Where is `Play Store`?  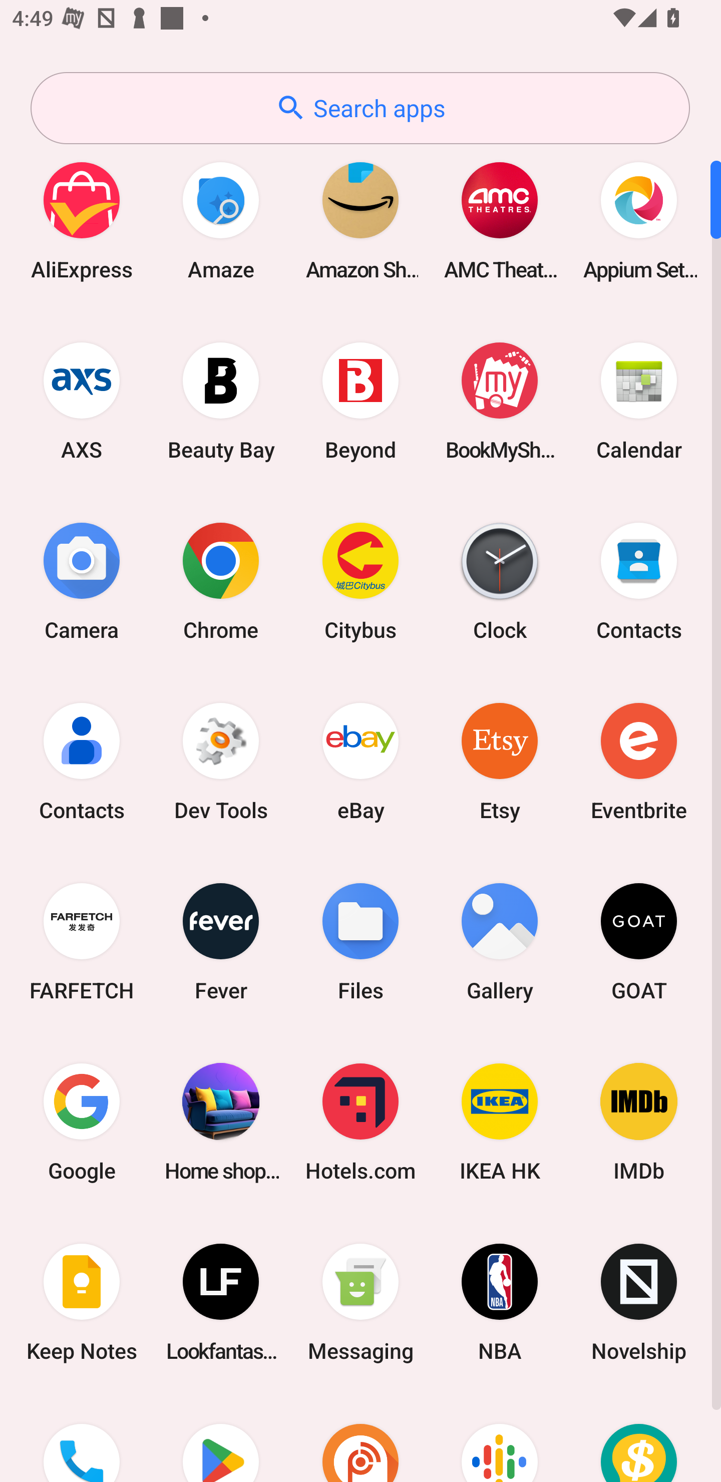 Play Store is located at coordinates (221, 1437).